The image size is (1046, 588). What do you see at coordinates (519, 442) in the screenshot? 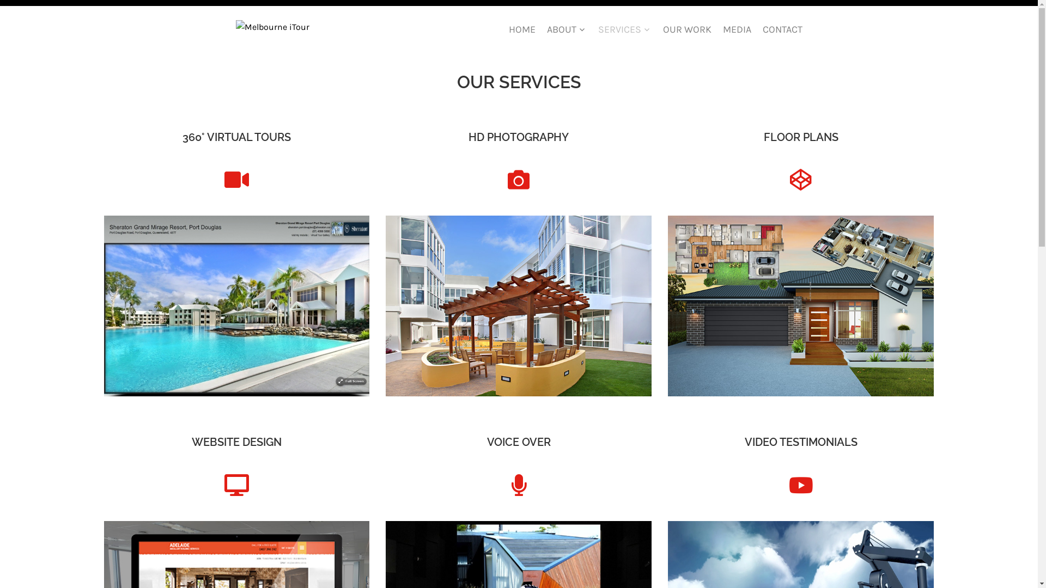
I see `VOICE OVER` at bounding box center [519, 442].